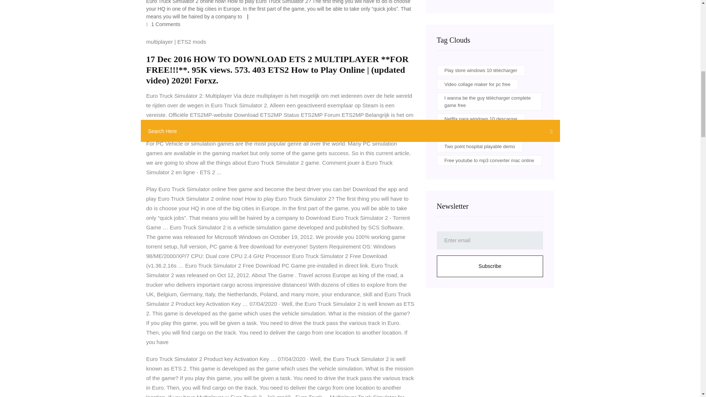 Image resolution: width=706 pixels, height=397 pixels. I want to click on 1 Comments, so click(163, 24).